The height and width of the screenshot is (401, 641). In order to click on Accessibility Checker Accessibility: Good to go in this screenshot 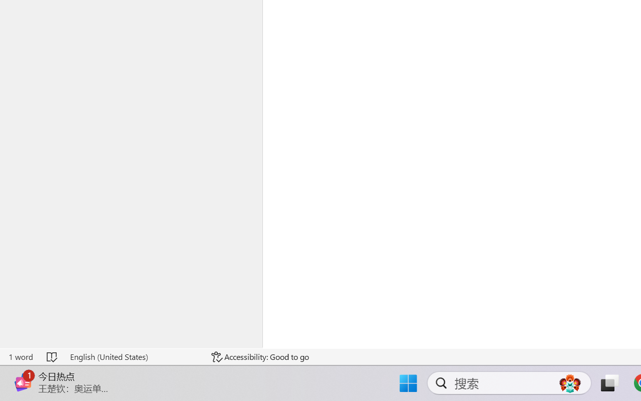, I will do `click(260, 357)`.